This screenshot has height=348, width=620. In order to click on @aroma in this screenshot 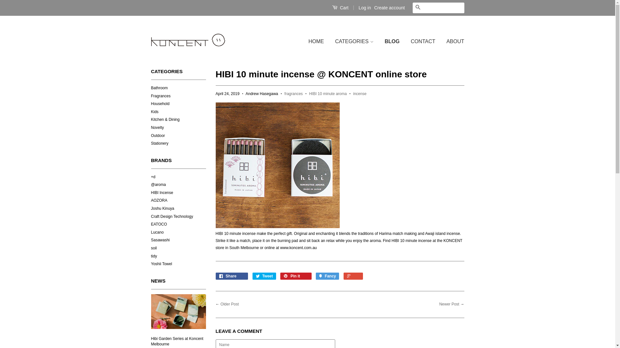, I will do `click(159, 185)`.